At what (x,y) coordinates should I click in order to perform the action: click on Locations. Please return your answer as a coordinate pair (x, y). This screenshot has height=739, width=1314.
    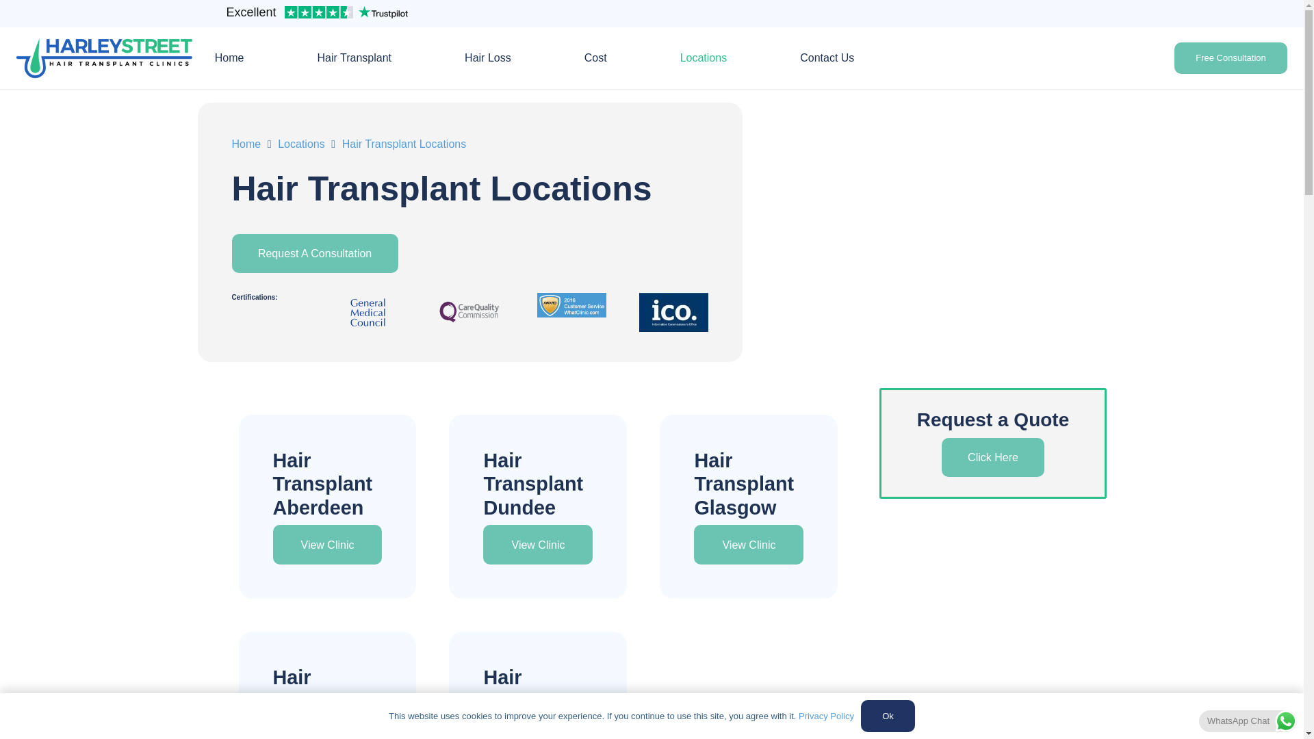
    Looking at the image, I should click on (704, 57).